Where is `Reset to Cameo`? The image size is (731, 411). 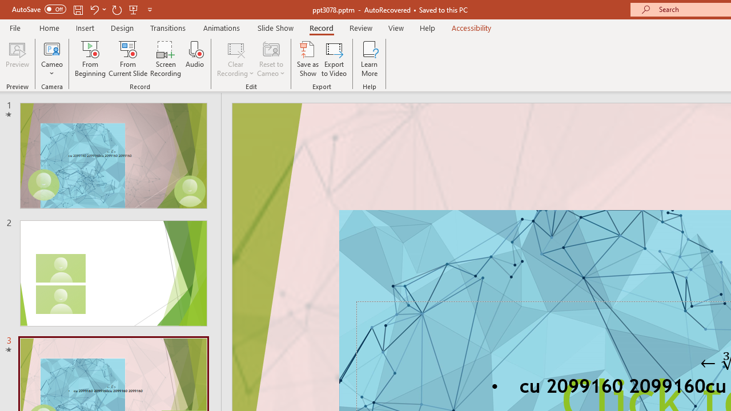
Reset to Cameo is located at coordinates (271, 58).